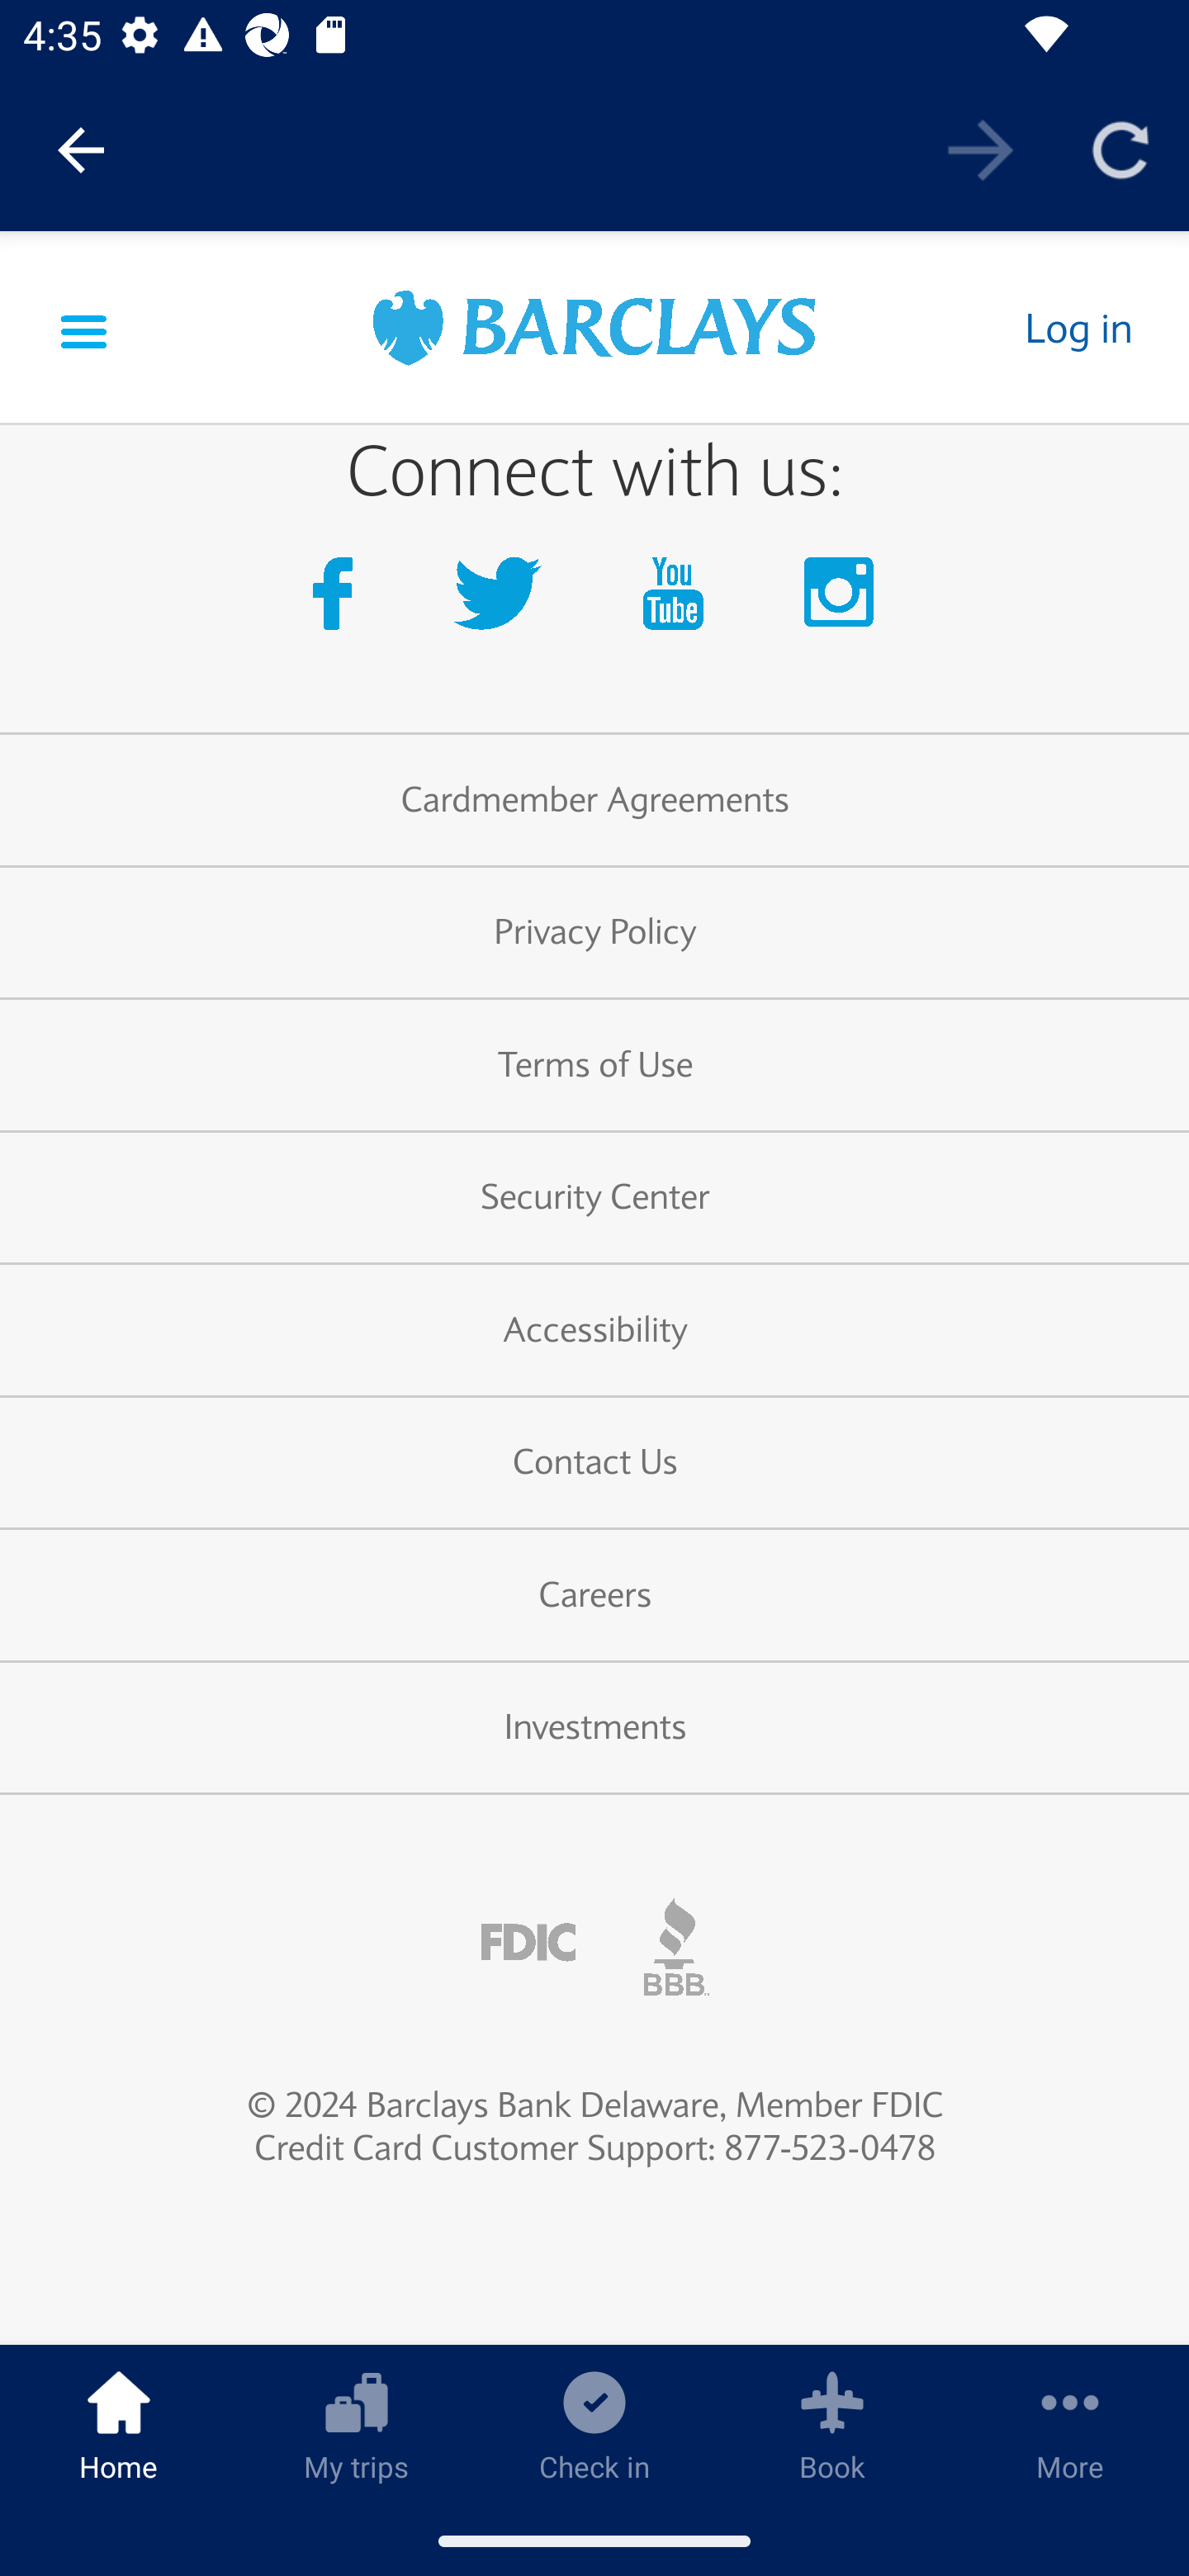  Describe the element at coordinates (594, 935) in the screenshot. I see `Privacy Policy` at that location.